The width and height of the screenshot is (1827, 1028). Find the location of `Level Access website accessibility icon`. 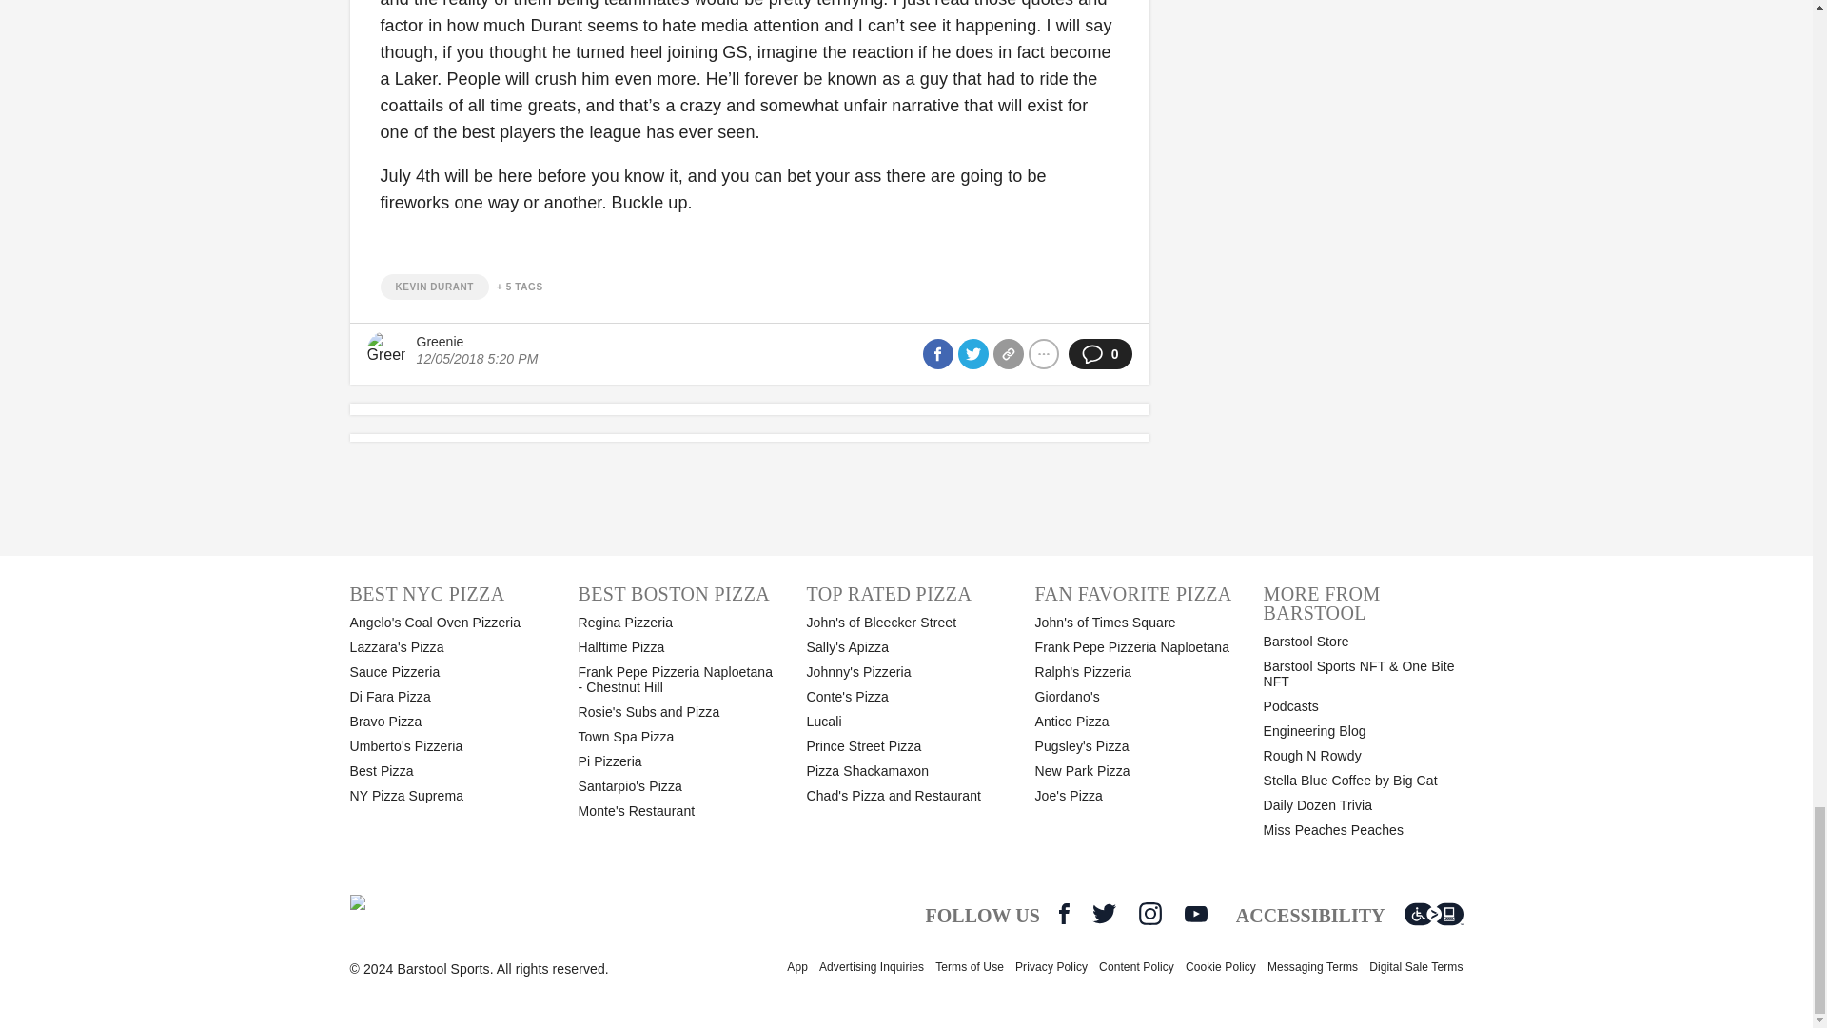

Level Access website accessibility icon is located at coordinates (1433, 914).